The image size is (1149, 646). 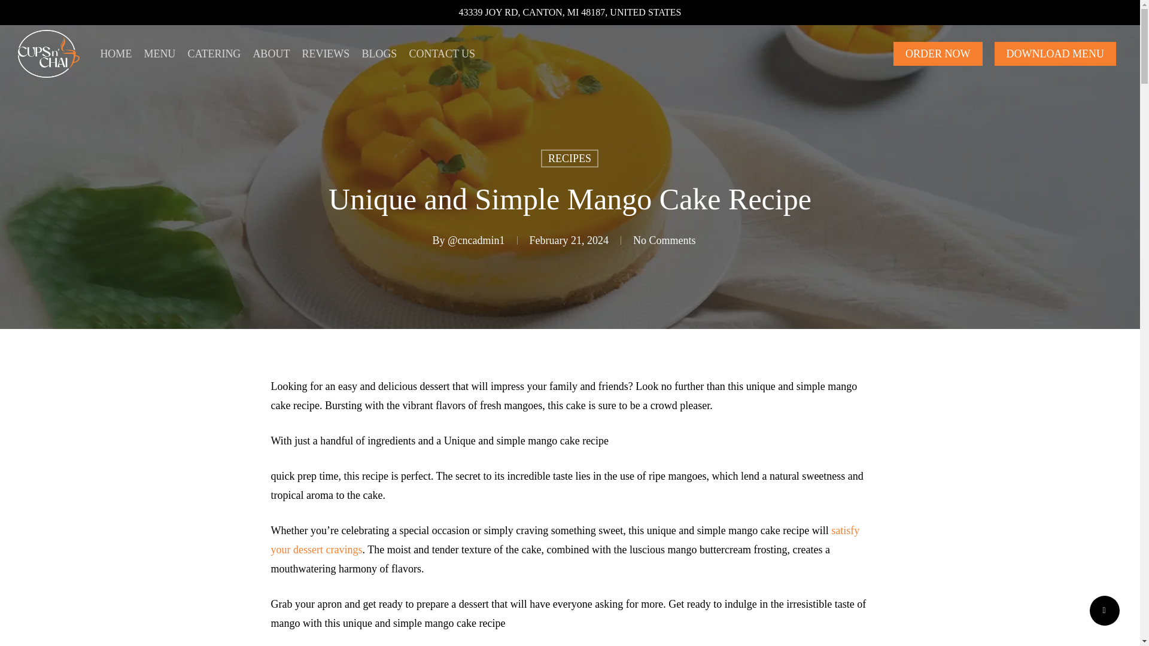 I want to click on BLOGS, so click(x=379, y=54).